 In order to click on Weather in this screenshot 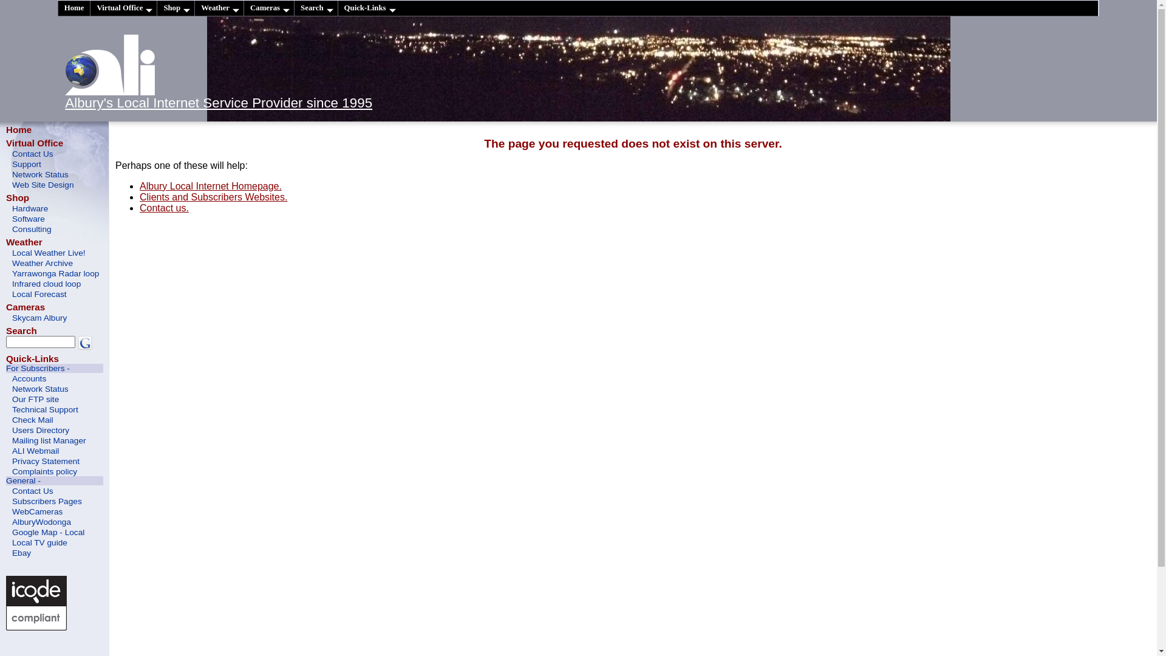, I will do `click(24, 242)`.